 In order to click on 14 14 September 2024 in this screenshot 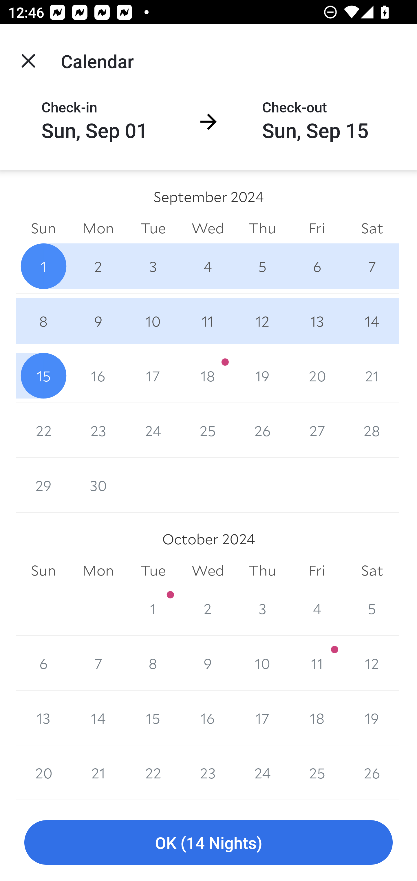, I will do `click(372, 321)`.